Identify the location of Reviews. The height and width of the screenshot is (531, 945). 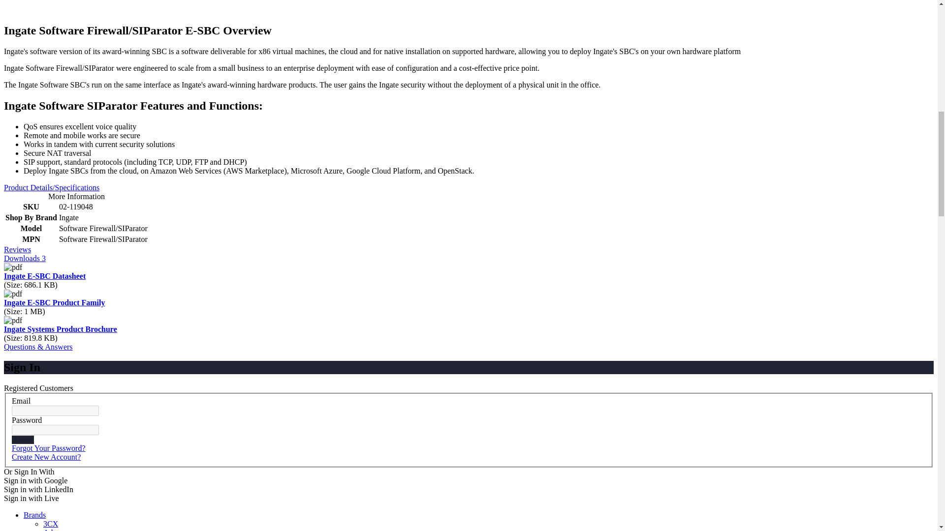
(17, 249).